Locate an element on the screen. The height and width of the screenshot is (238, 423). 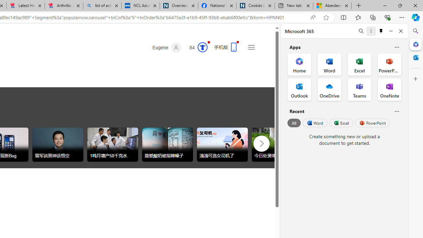
Word Office App is located at coordinates (329, 64).